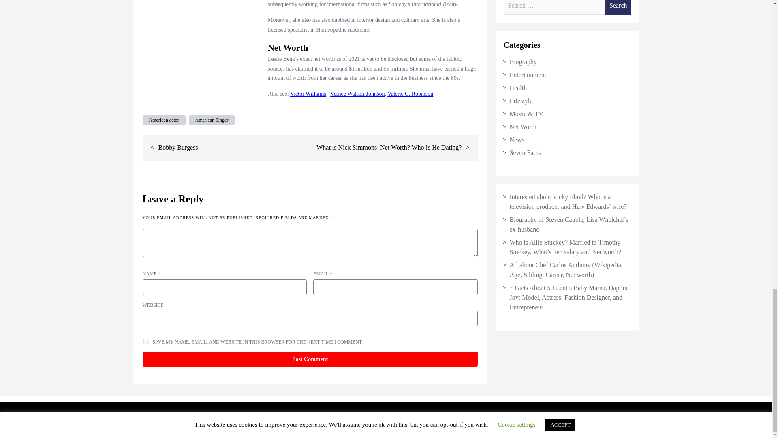  What do you see at coordinates (310, 359) in the screenshot?
I see `Post Comment` at bounding box center [310, 359].